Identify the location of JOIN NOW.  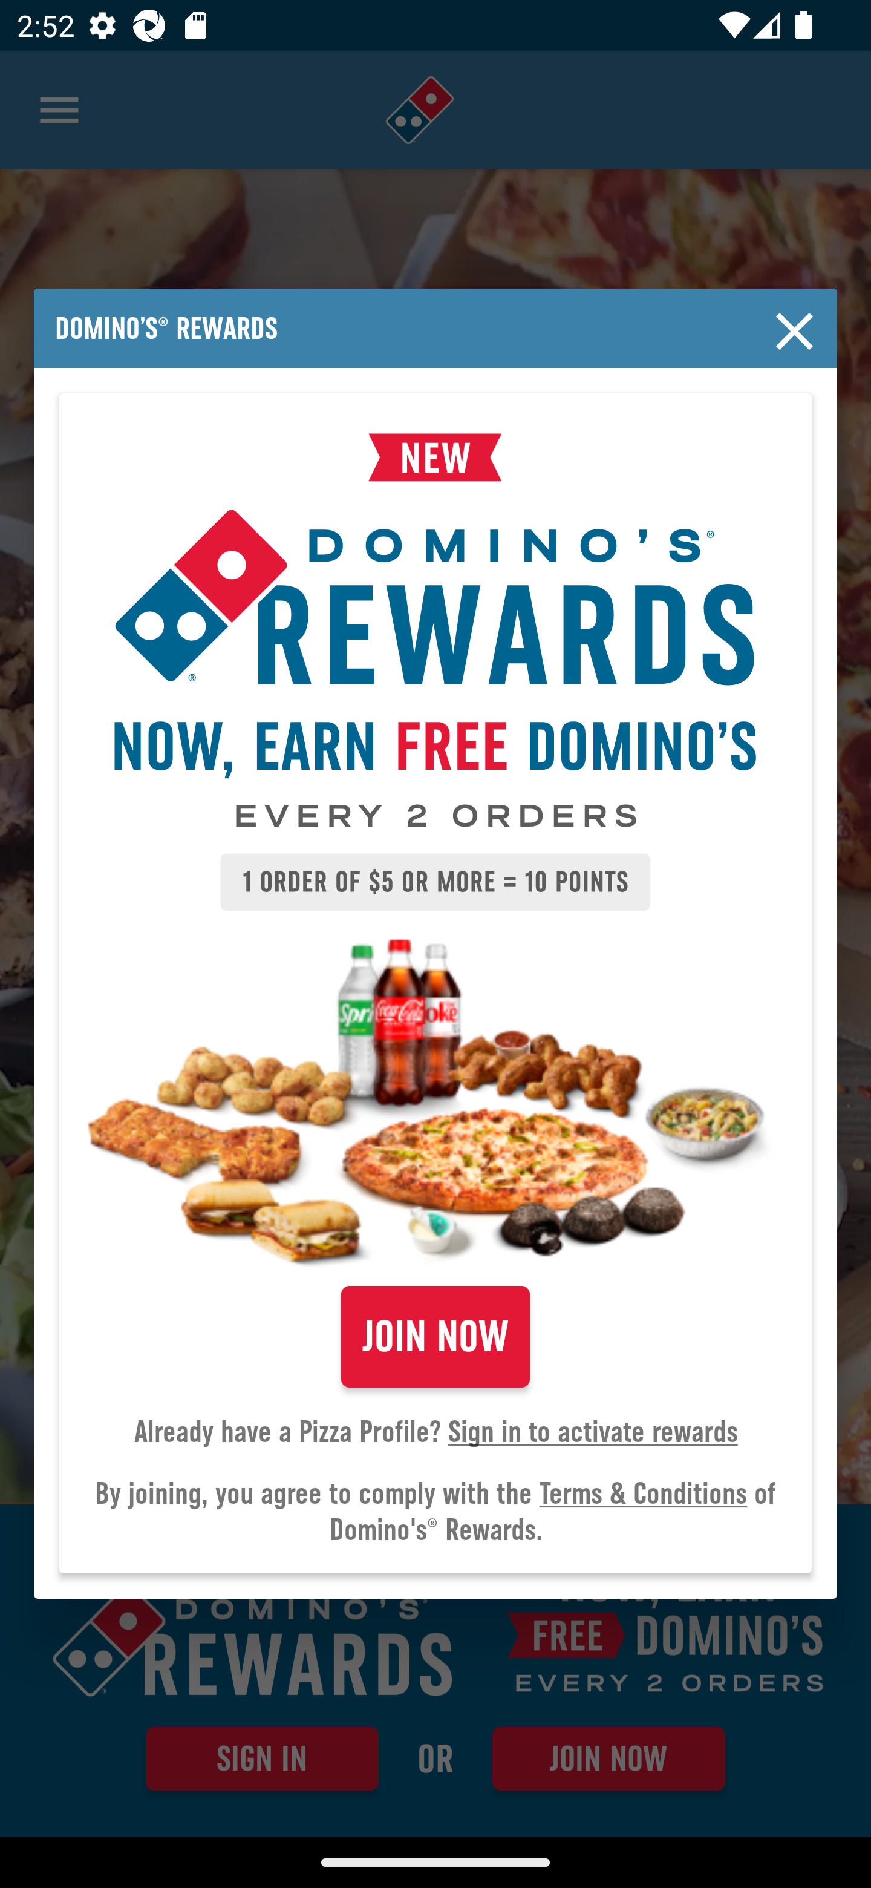
(435, 1336).